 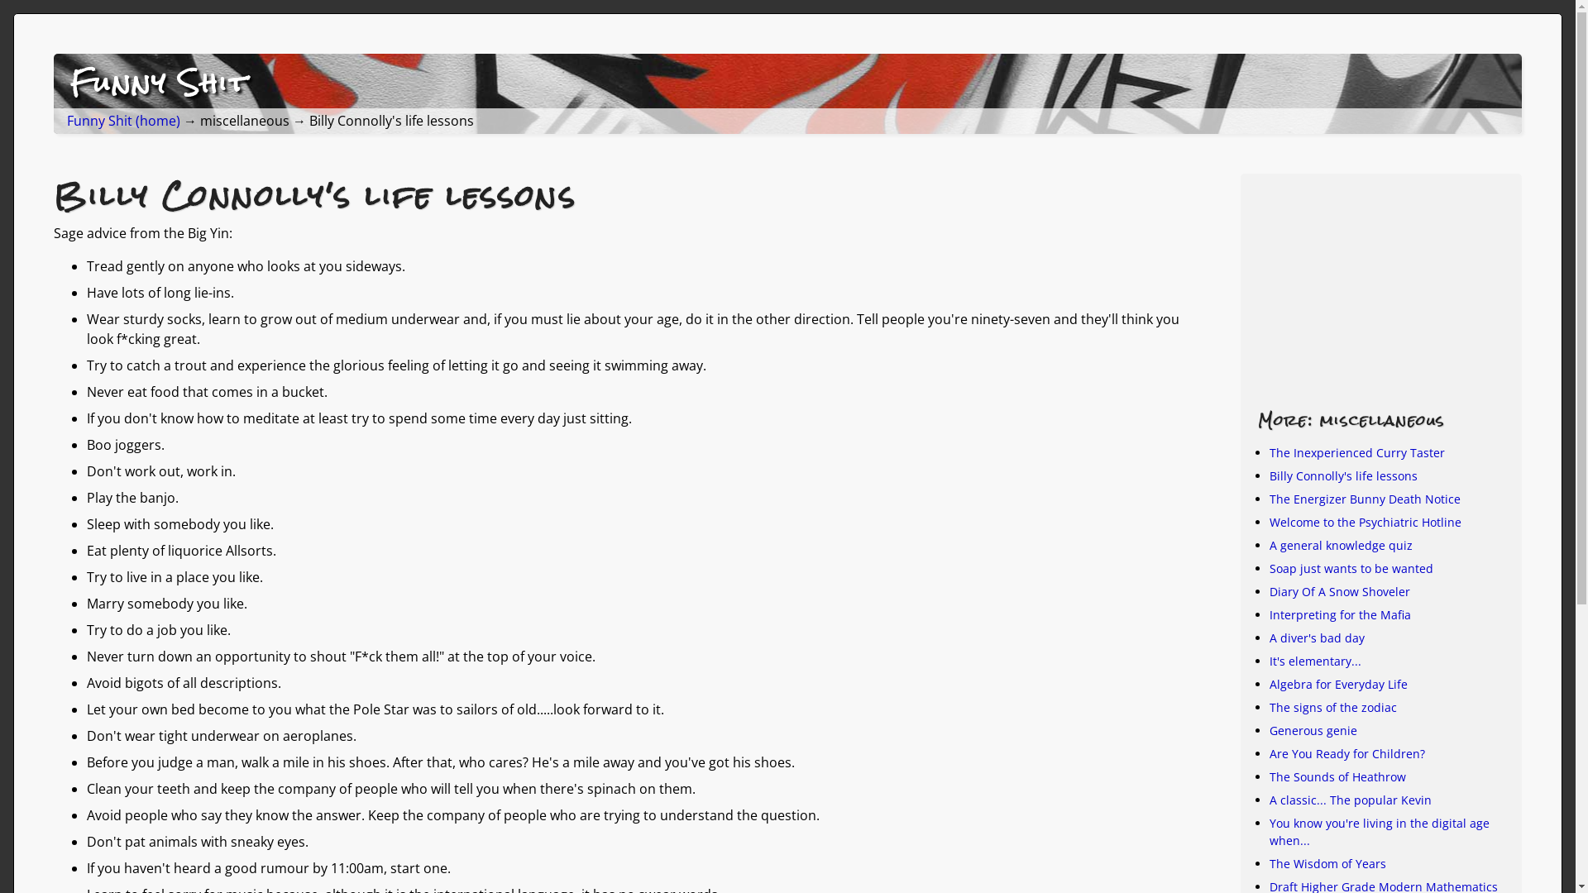 What do you see at coordinates (1338, 777) in the screenshot?
I see `The Sounds of Heathrow` at bounding box center [1338, 777].